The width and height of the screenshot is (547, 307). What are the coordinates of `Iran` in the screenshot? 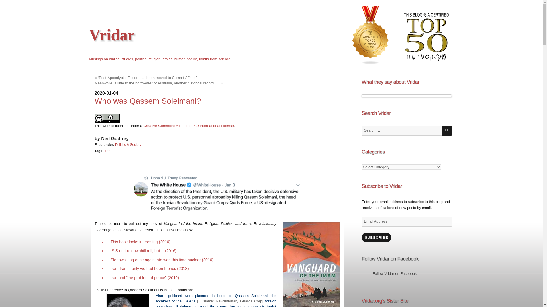 It's located at (107, 151).